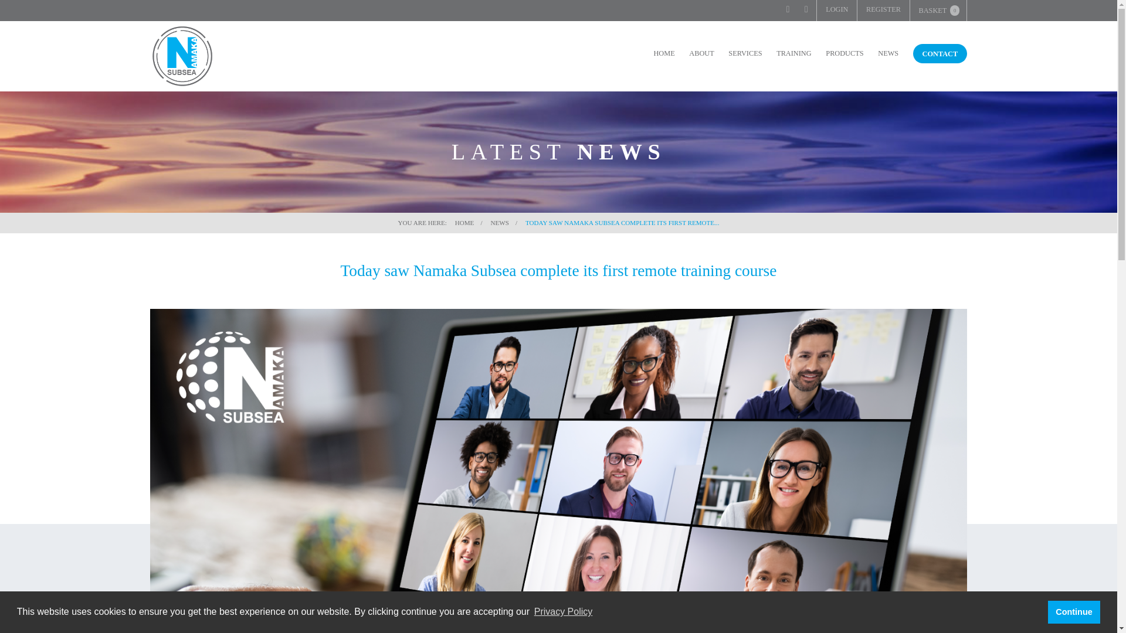 The height and width of the screenshot is (633, 1126). I want to click on Continue, so click(1074, 611).